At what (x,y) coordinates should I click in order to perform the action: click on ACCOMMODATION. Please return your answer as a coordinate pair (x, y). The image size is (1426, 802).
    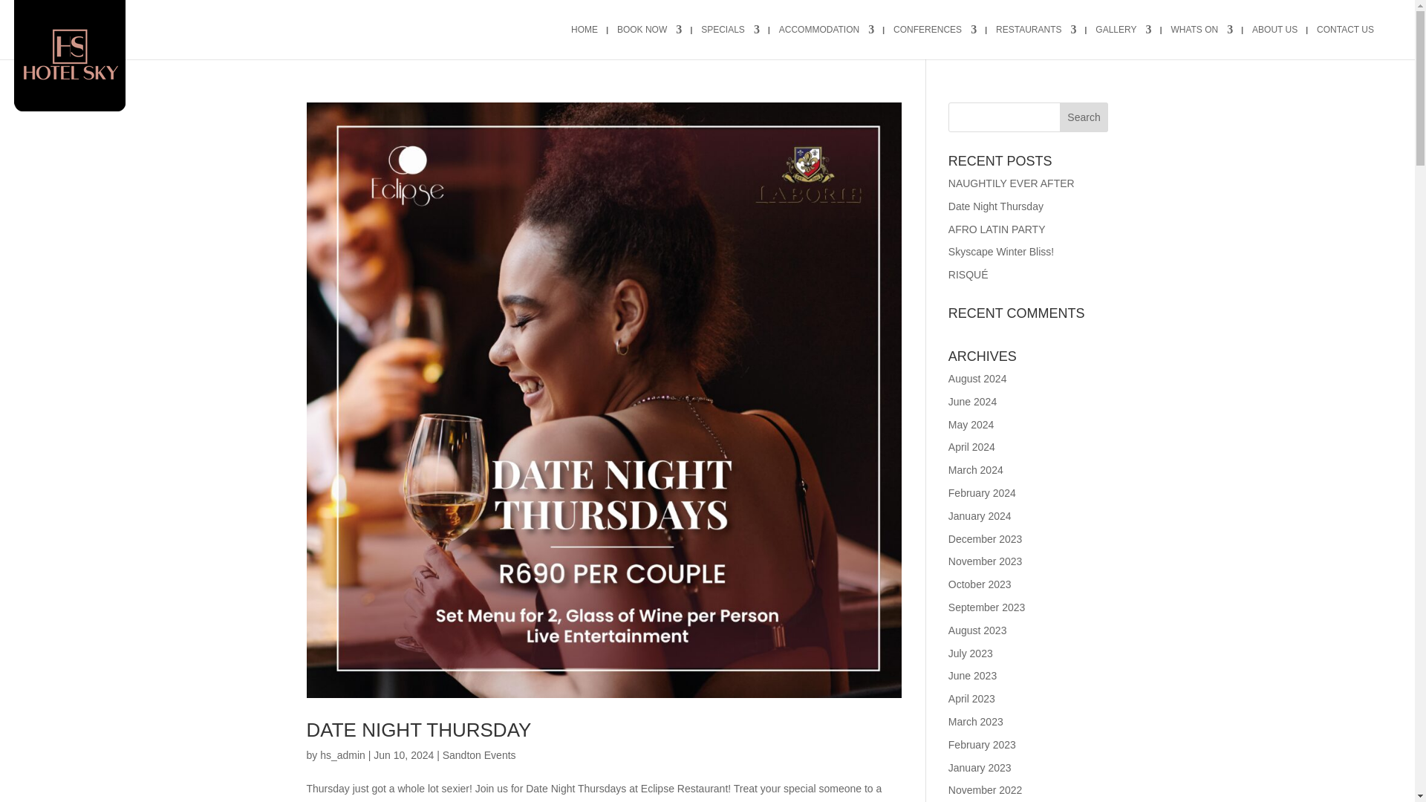
    Looking at the image, I should click on (826, 42).